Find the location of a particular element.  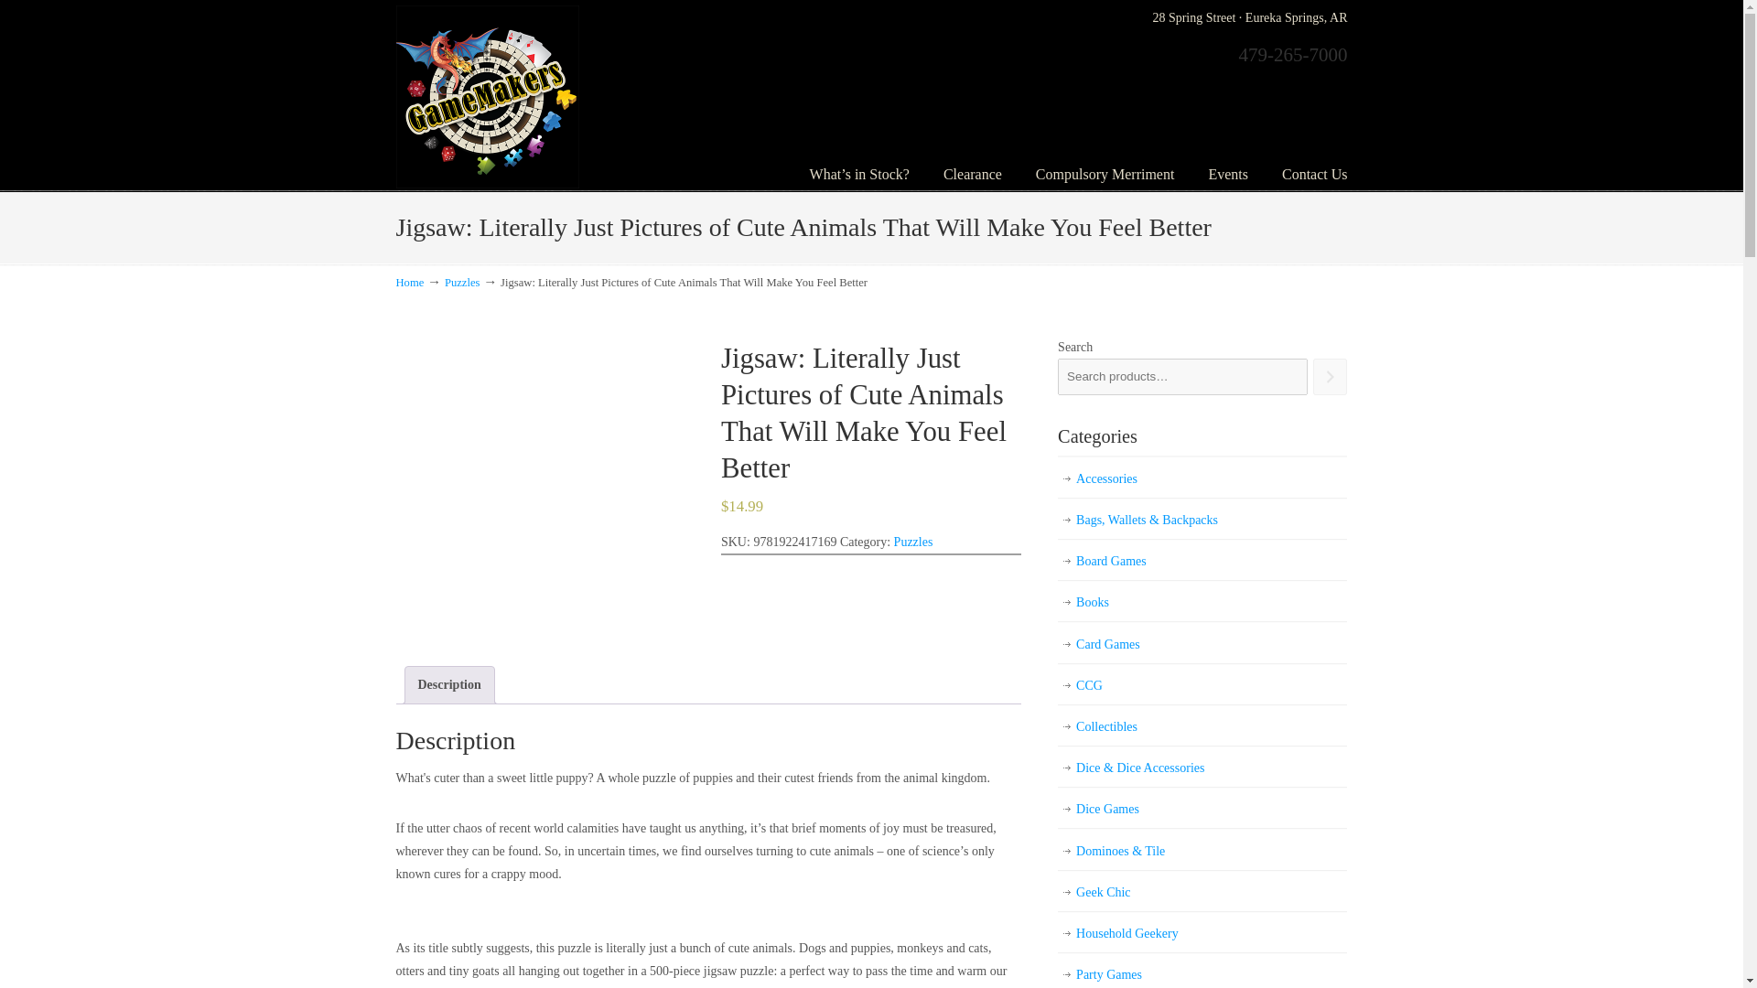

Puzzles is located at coordinates (913, 542).